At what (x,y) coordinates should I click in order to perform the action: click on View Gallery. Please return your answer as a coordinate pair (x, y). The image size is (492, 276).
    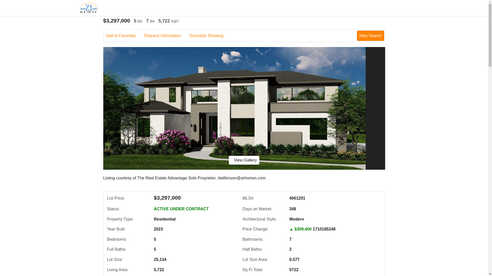
    Looking at the image, I should click on (244, 160).